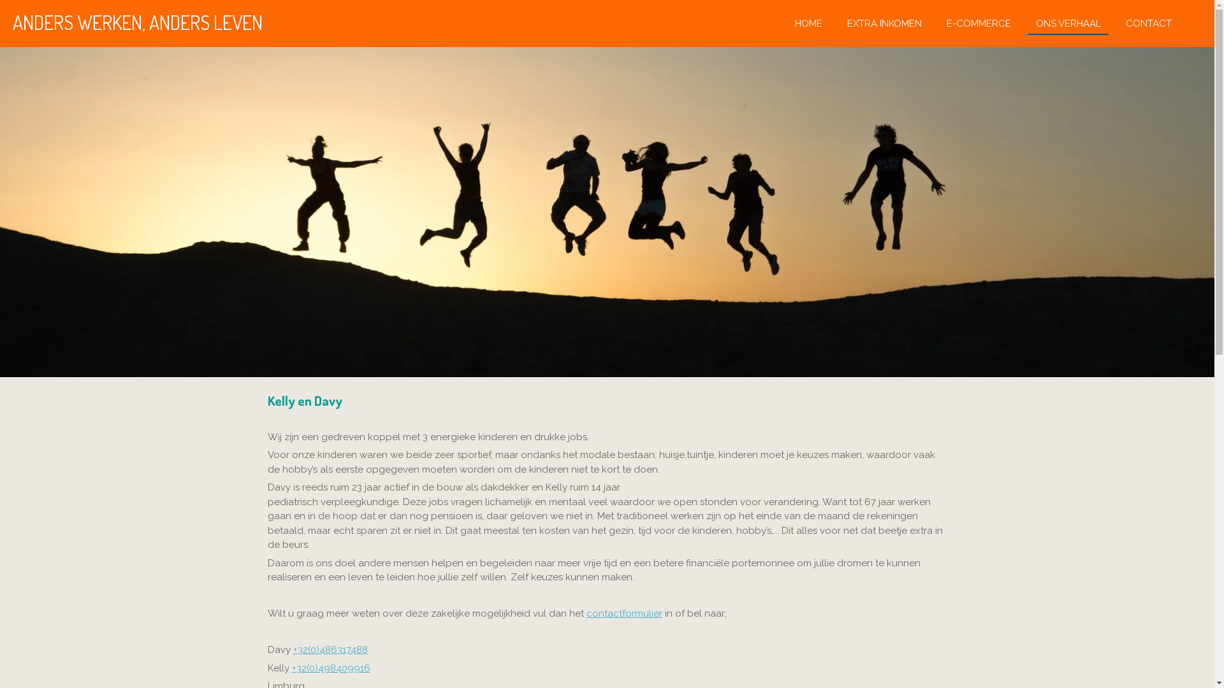 Image resolution: width=1224 pixels, height=688 pixels. Describe the element at coordinates (979, 23) in the screenshot. I see `E-COMMERCE` at that location.